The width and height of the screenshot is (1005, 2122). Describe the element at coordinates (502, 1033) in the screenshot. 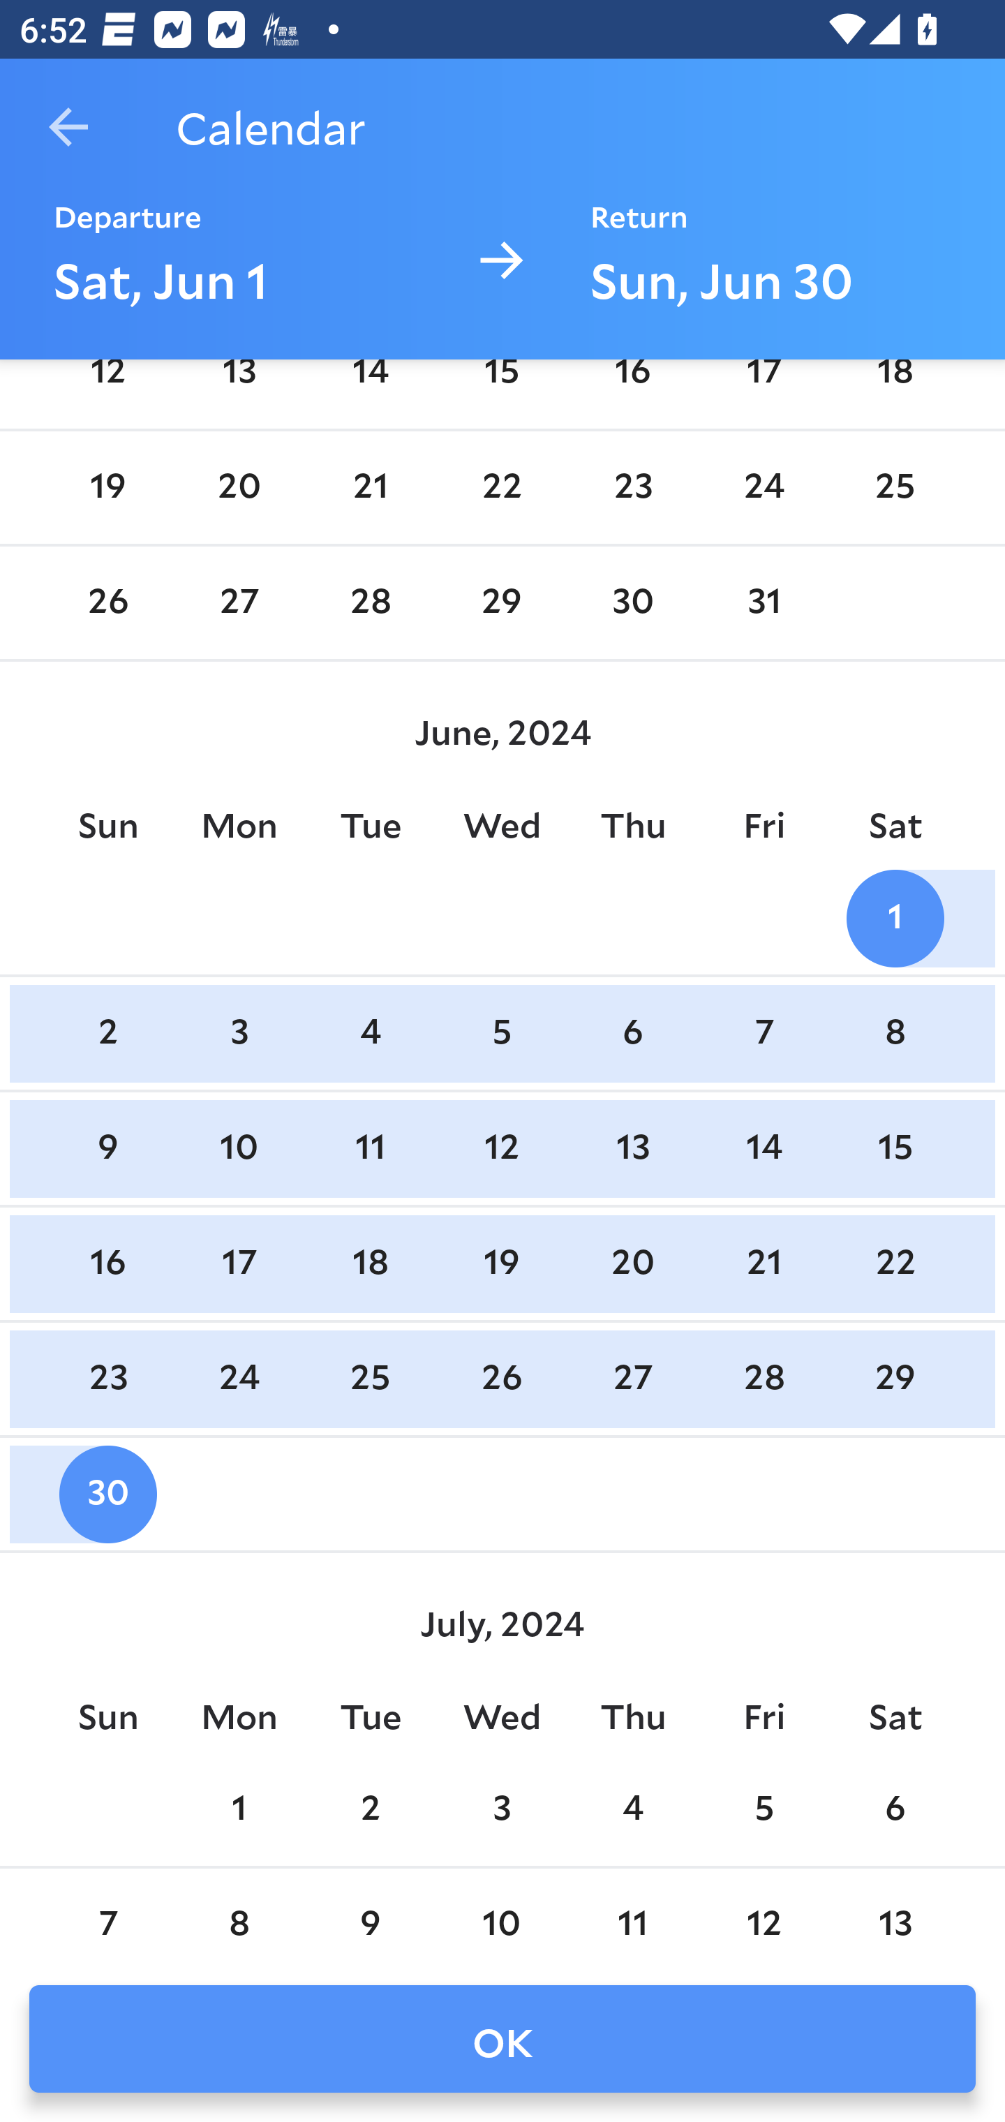

I see `5` at that location.